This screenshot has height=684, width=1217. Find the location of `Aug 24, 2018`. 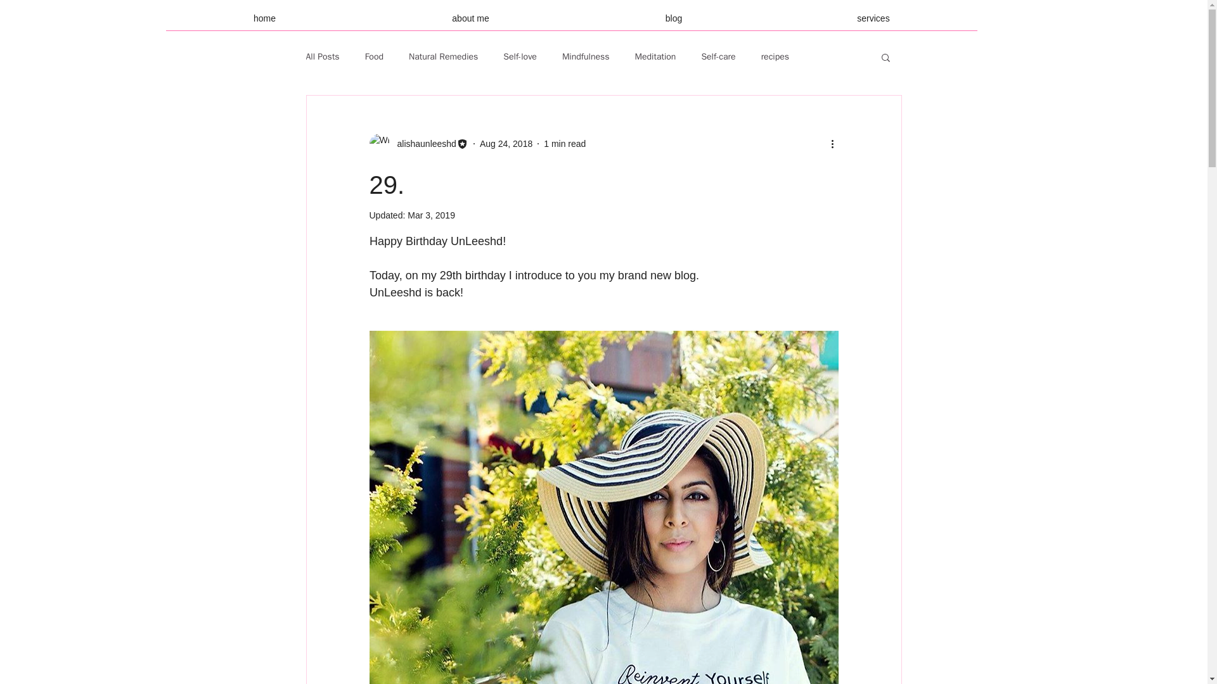

Aug 24, 2018 is located at coordinates (506, 143).